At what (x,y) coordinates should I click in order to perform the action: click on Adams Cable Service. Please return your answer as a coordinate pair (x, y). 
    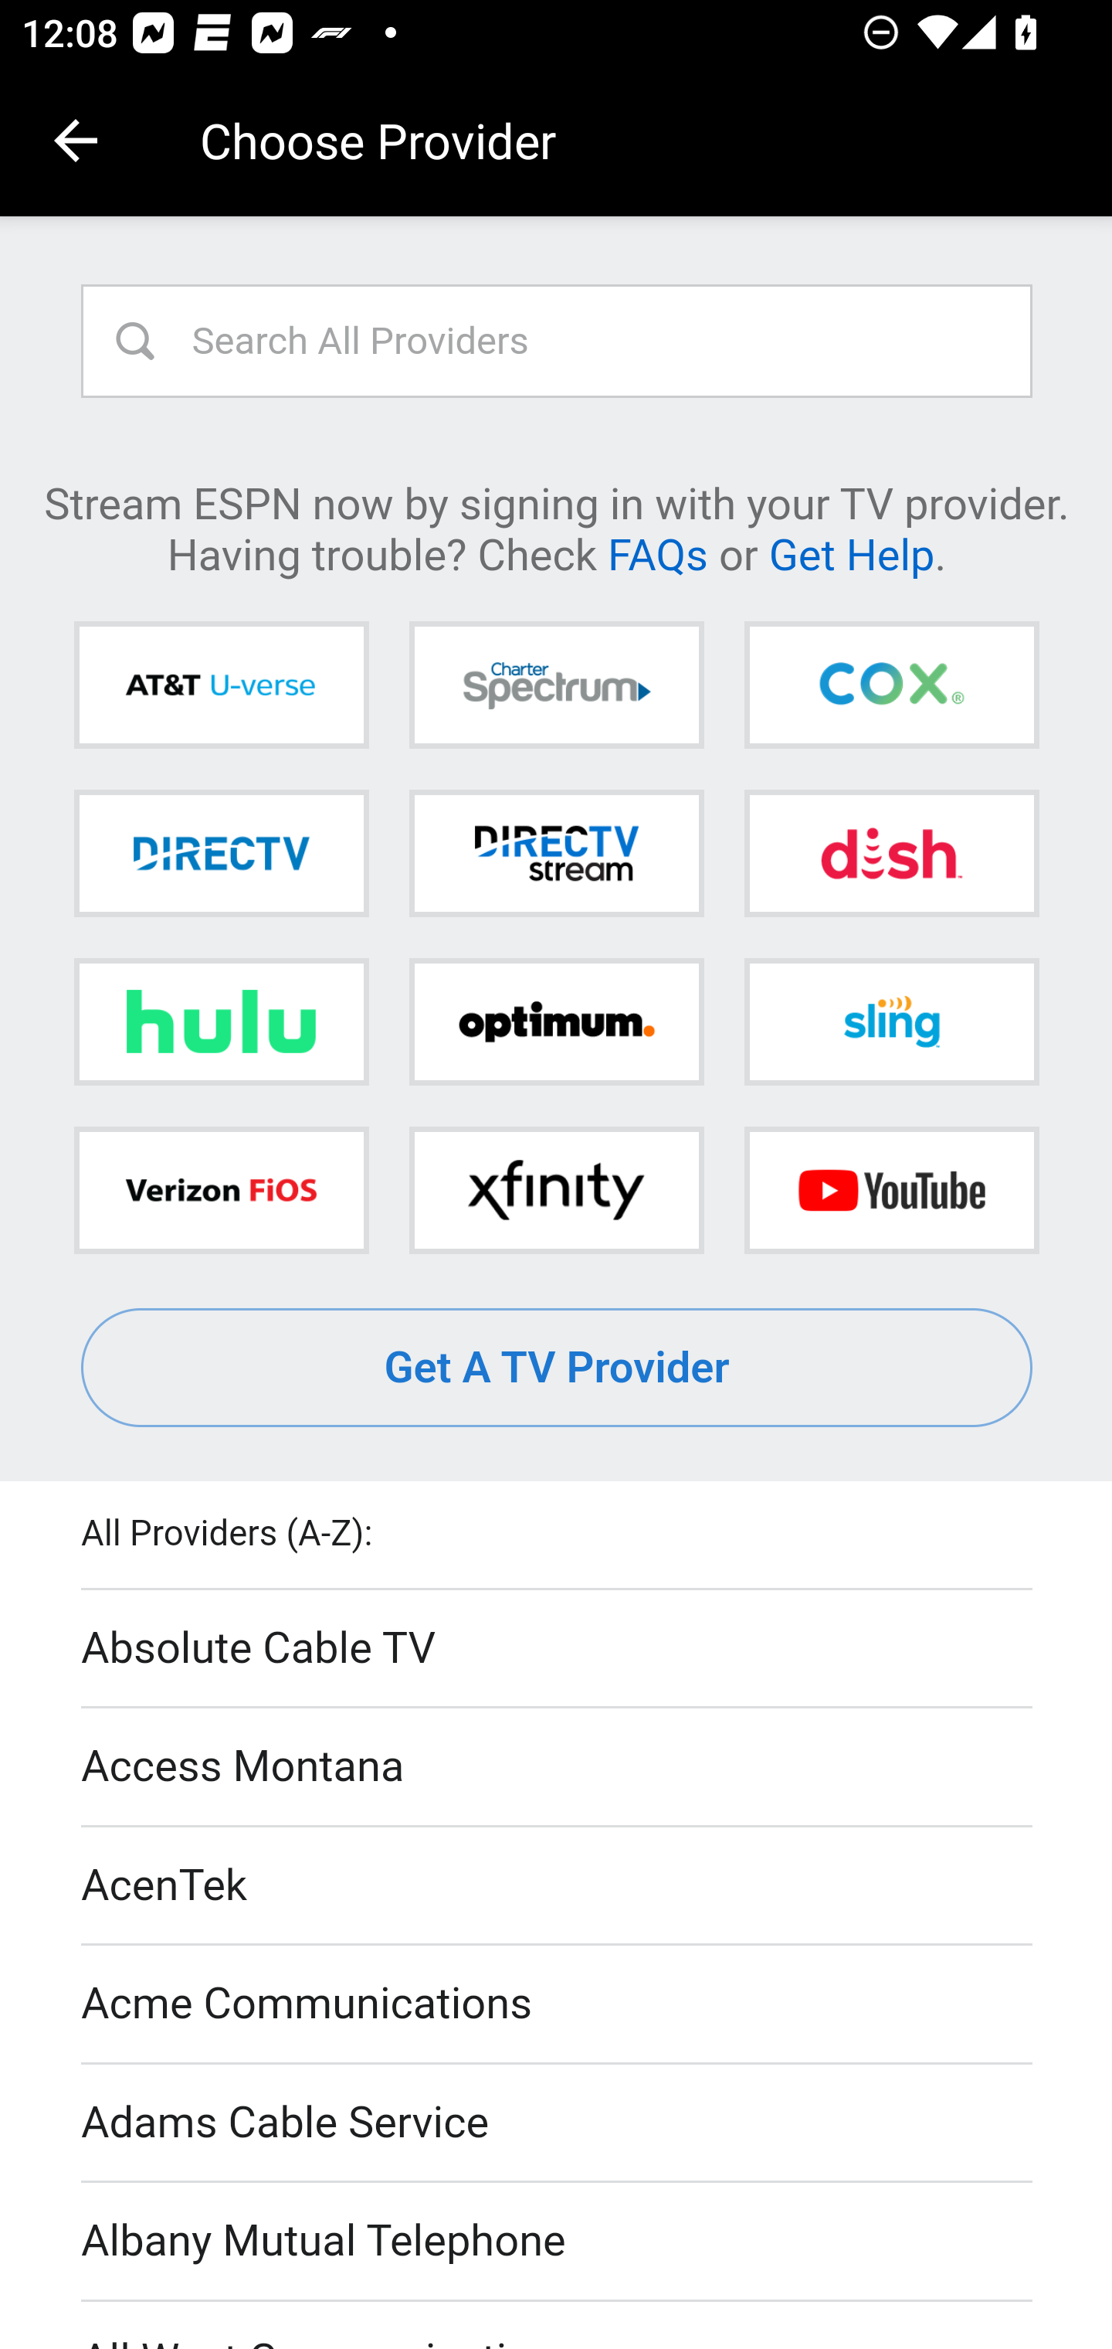
    Looking at the image, I should click on (558, 2123).